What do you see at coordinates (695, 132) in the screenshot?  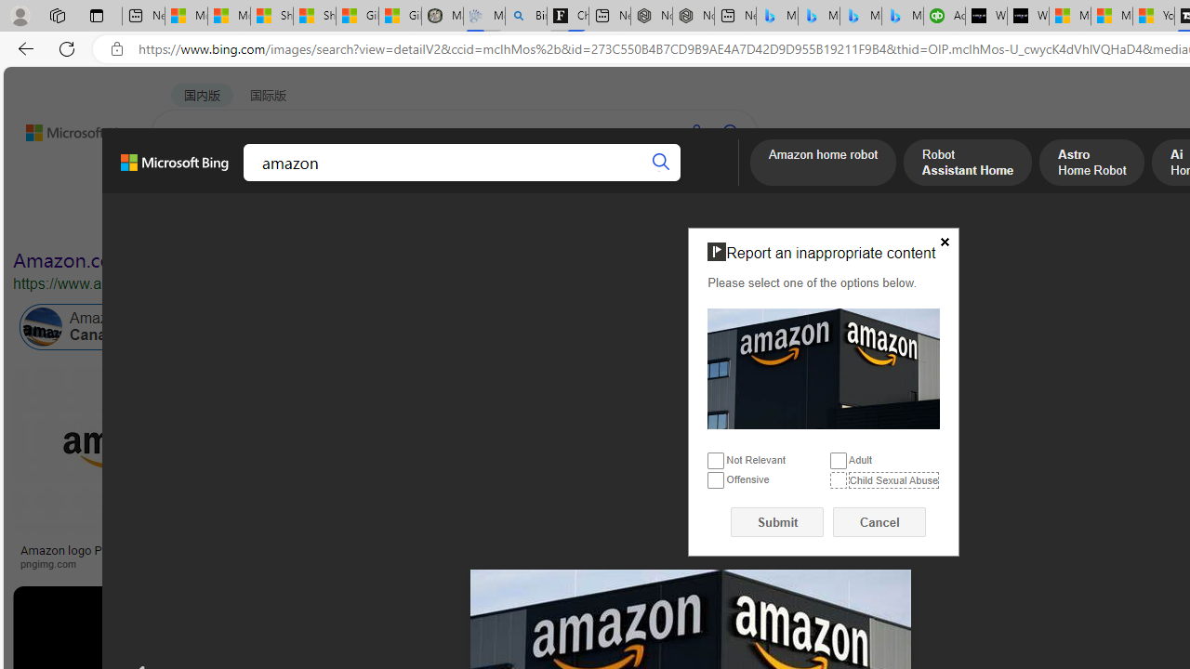 I see `Search using voice` at bounding box center [695, 132].